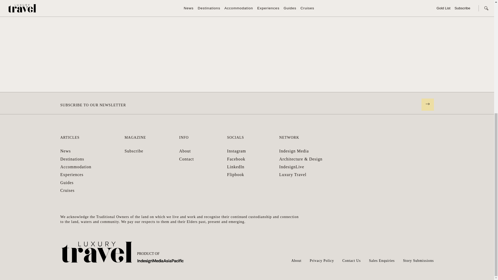 Image resolution: width=498 pixels, height=280 pixels. Describe the element at coordinates (237, 151) in the screenshot. I see `Instagram` at that location.